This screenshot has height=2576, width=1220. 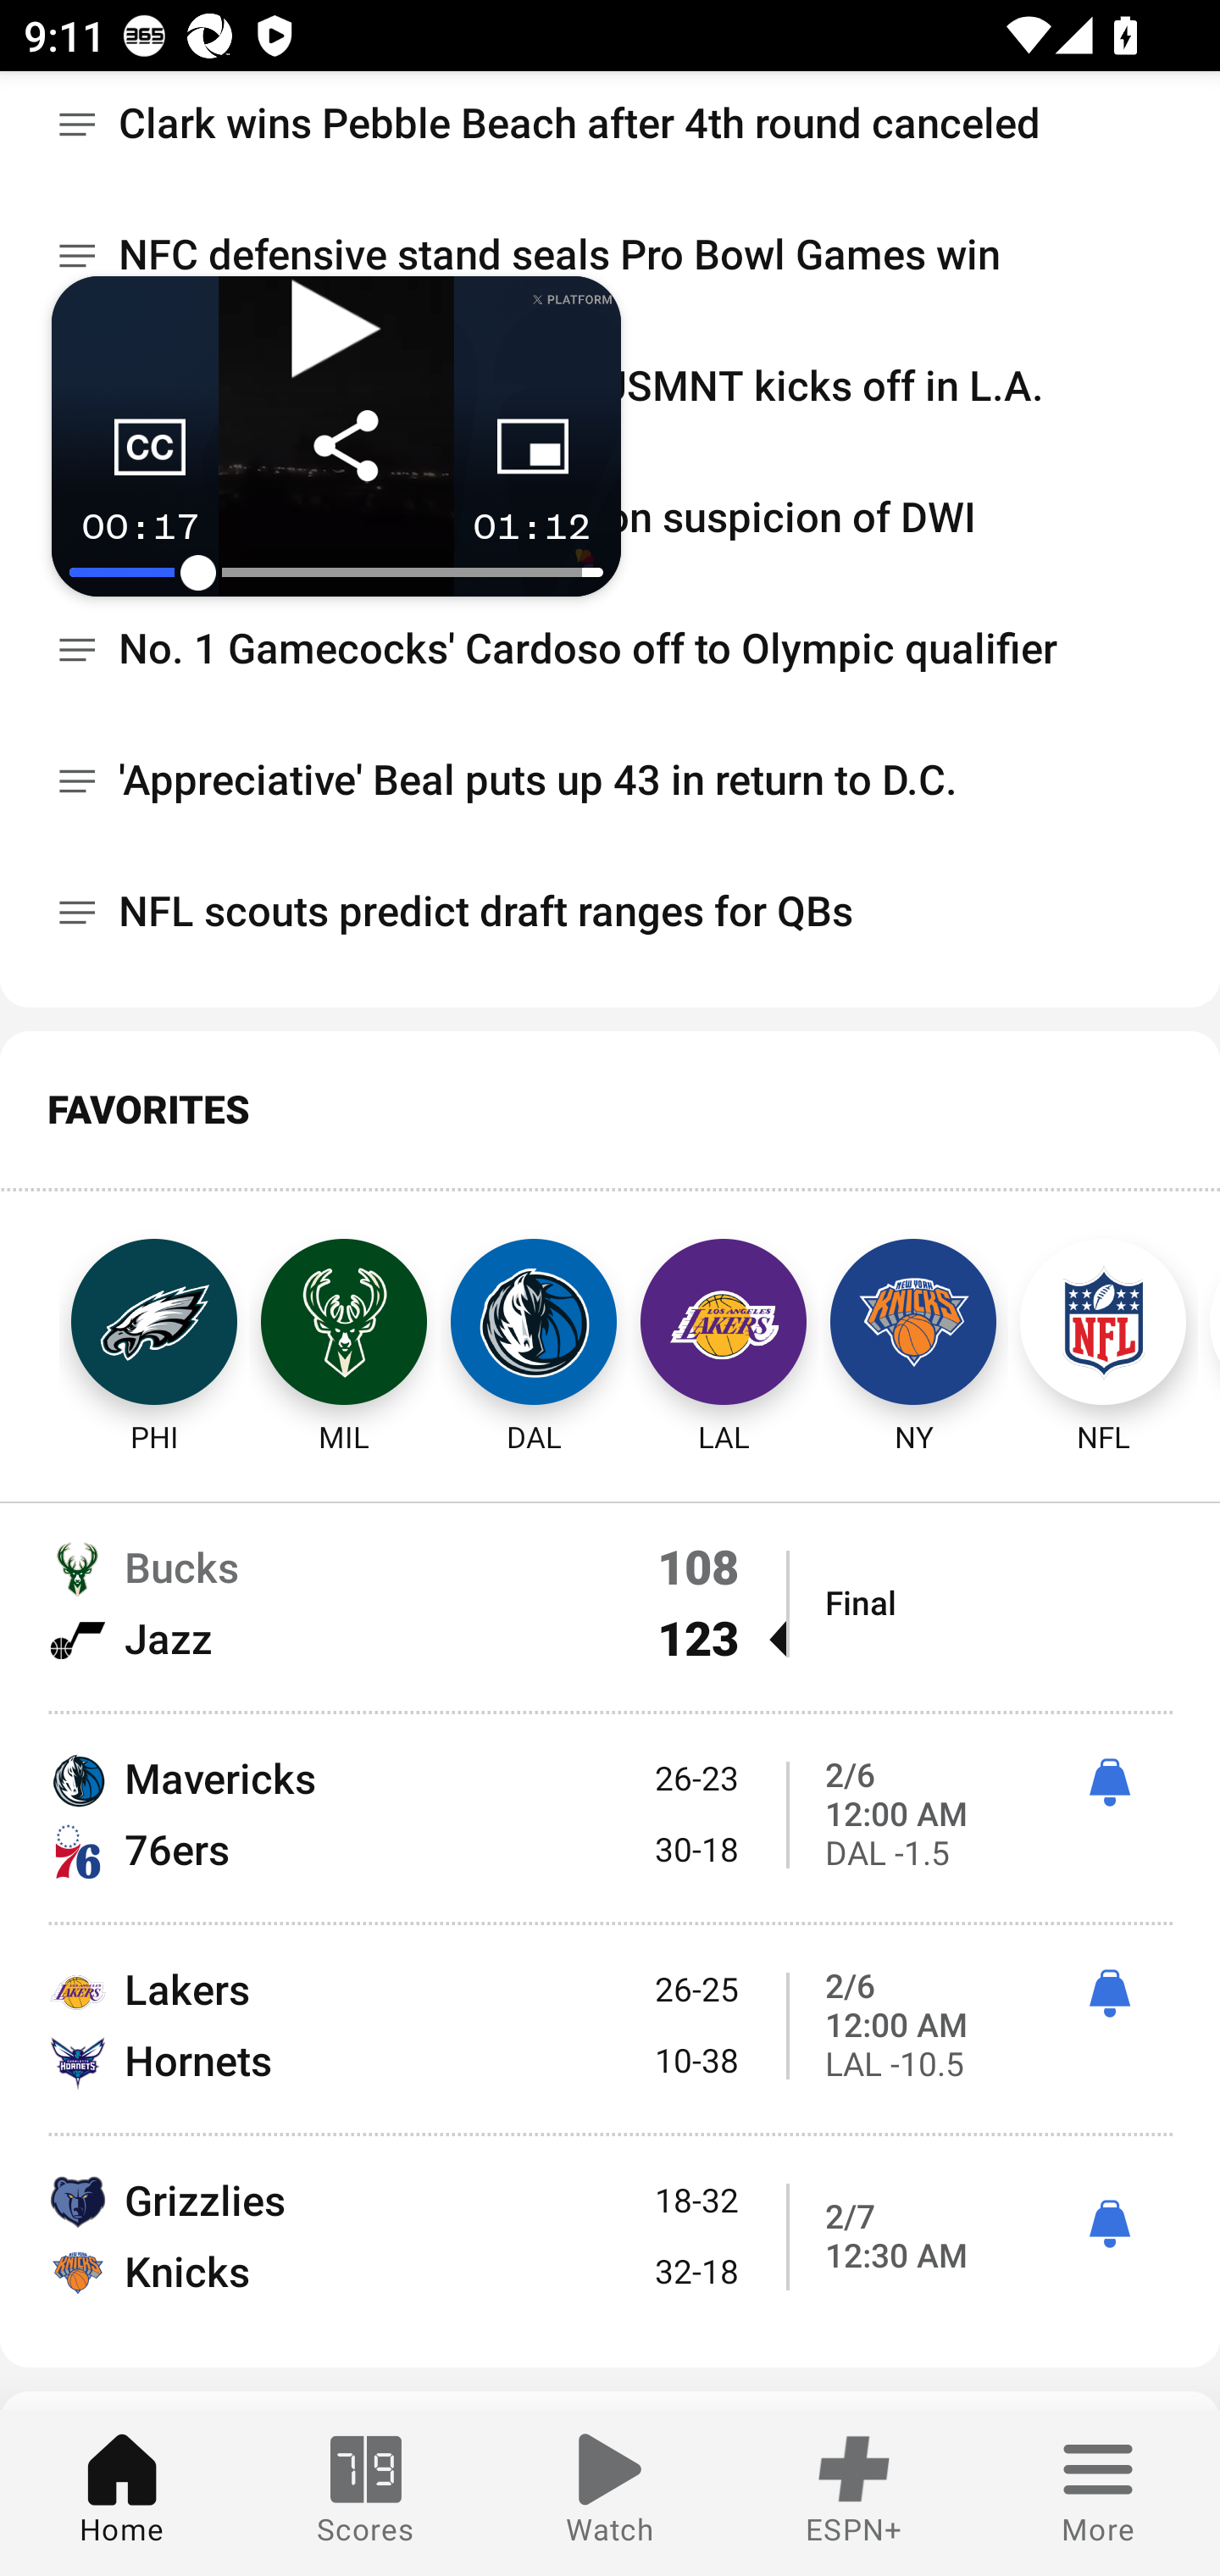 What do you see at coordinates (724, 1322) in the screenshot?
I see `LAL Los Angeles Lakers` at bounding box center [724, 1322].